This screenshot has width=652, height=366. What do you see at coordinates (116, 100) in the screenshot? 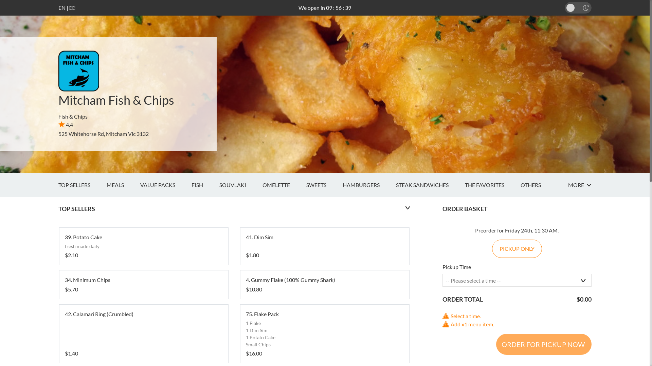
I see `Mitcham Fish & Chips` at bounding box center [116, 100].